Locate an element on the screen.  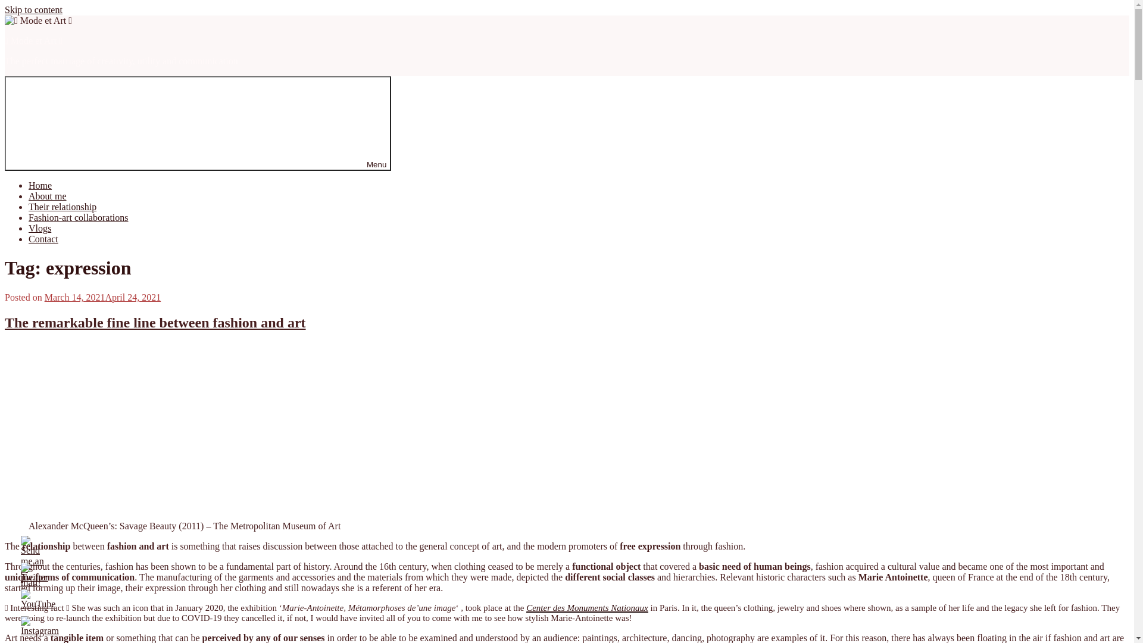
Vlogs is located at coordinates (40, 229).